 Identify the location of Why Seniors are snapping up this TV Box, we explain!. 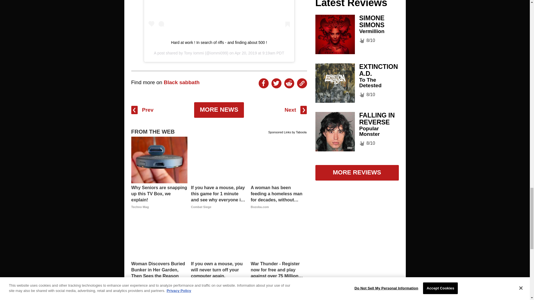
(159, 197).